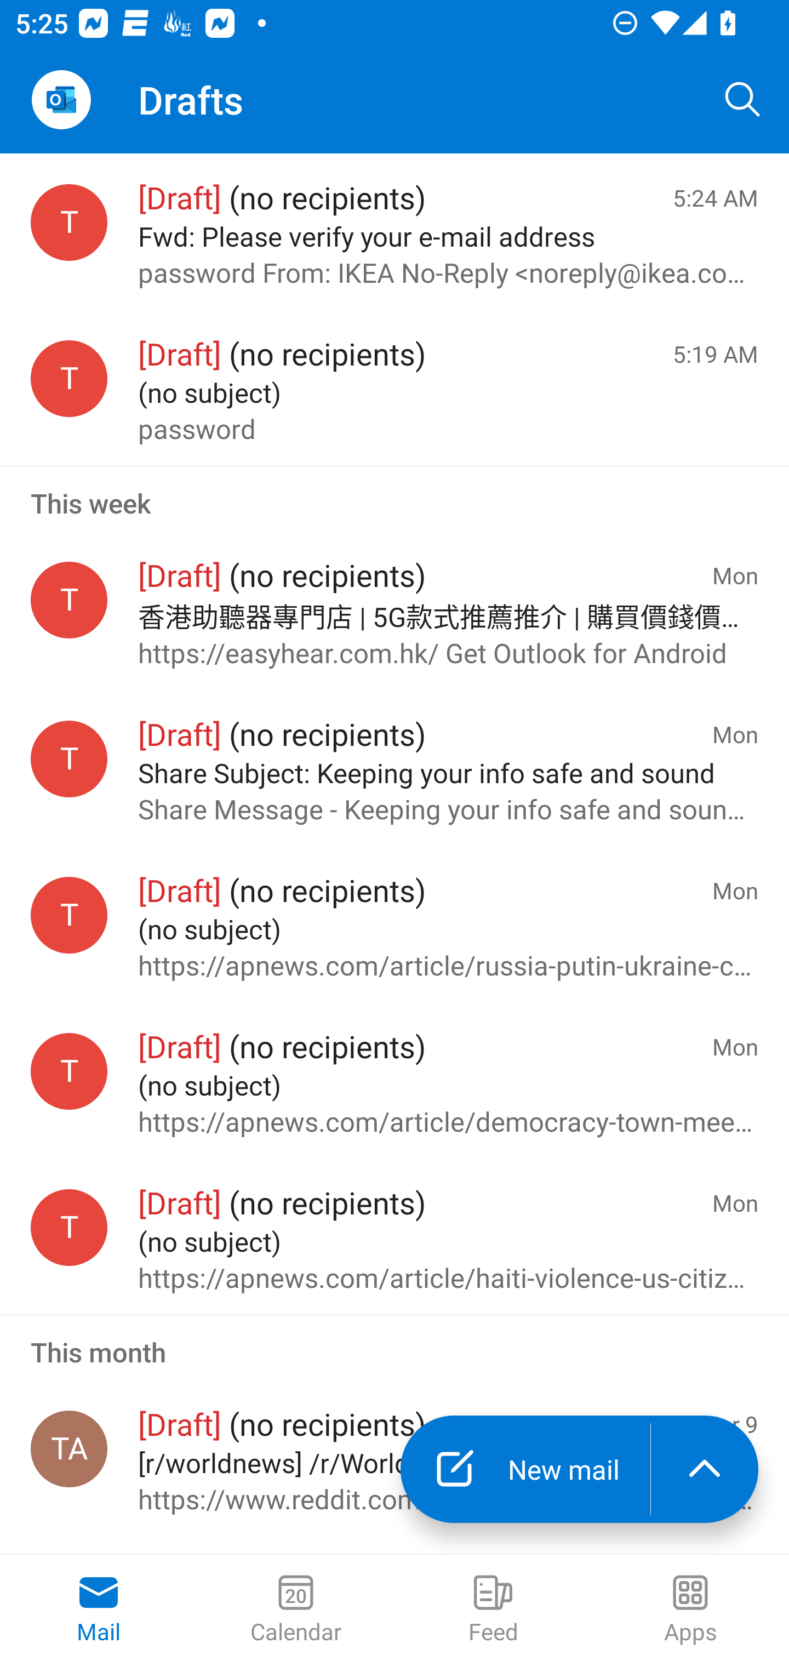 The height and width of the screenshot is (1666, 789). I want to click on Feed, so click(493, 1610).